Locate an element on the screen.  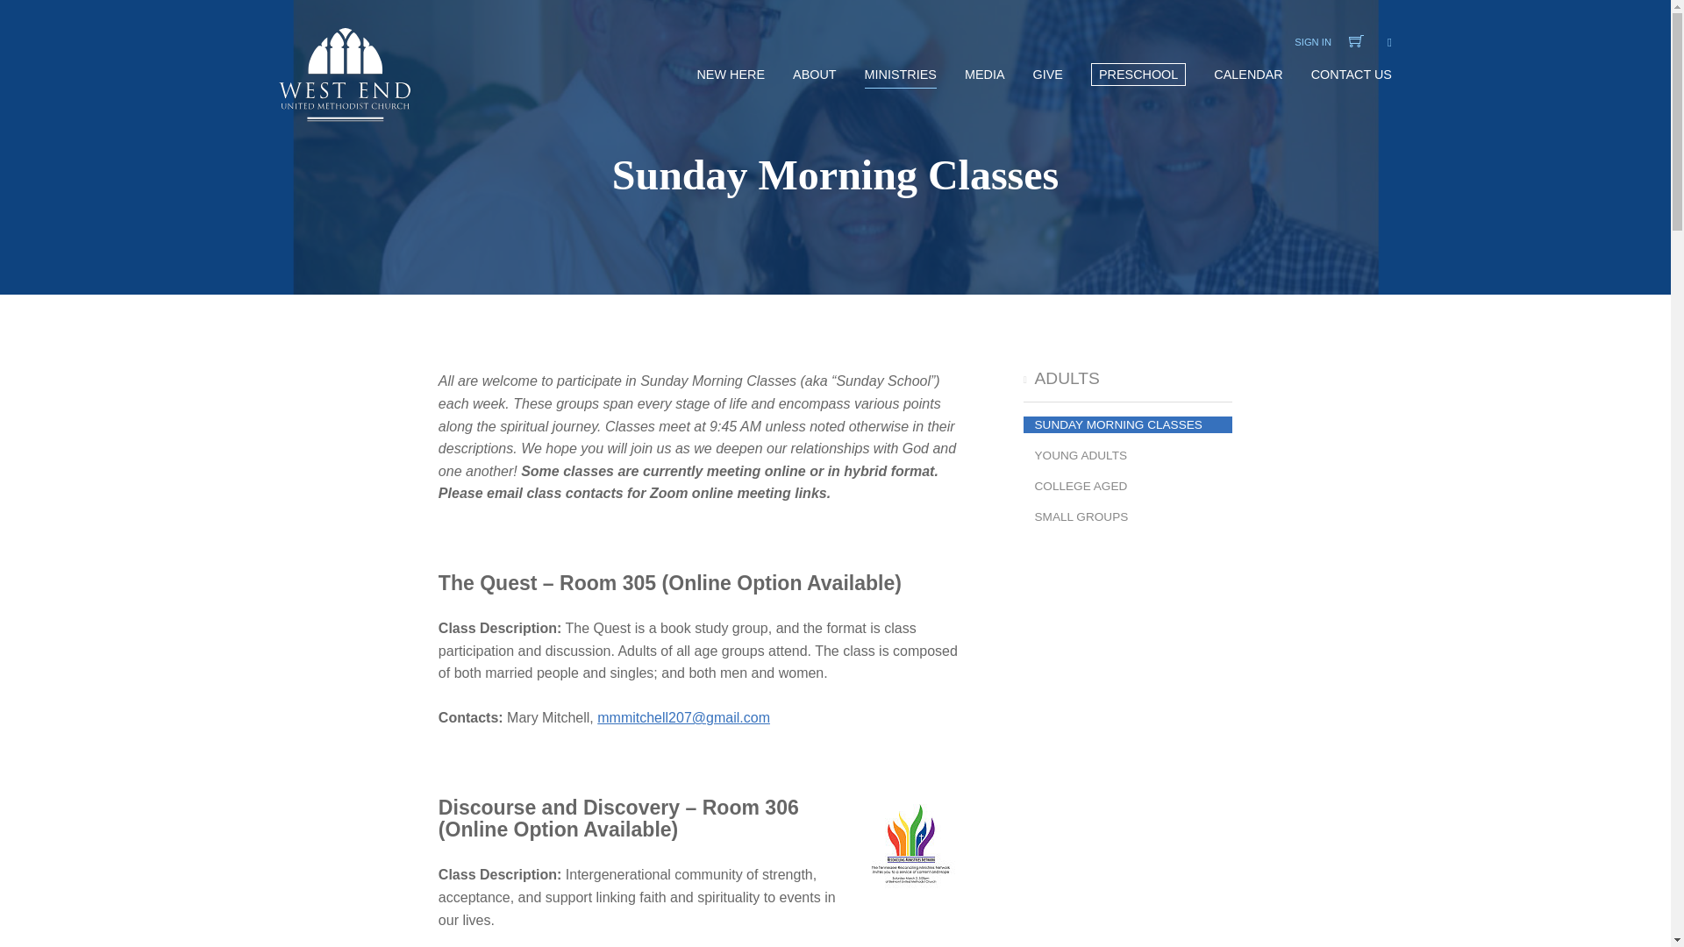
Sign In is located at coordinates (1313, 42).